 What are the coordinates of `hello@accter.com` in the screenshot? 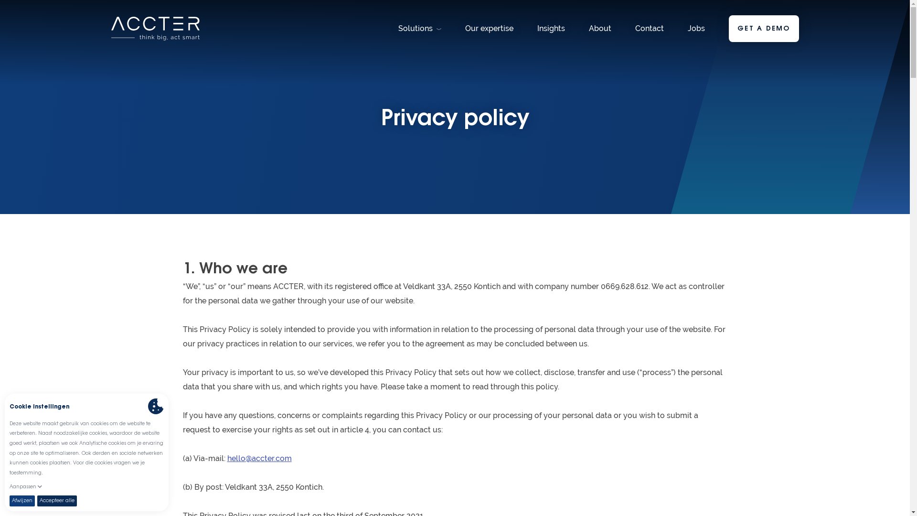 It's located at (260, 459).